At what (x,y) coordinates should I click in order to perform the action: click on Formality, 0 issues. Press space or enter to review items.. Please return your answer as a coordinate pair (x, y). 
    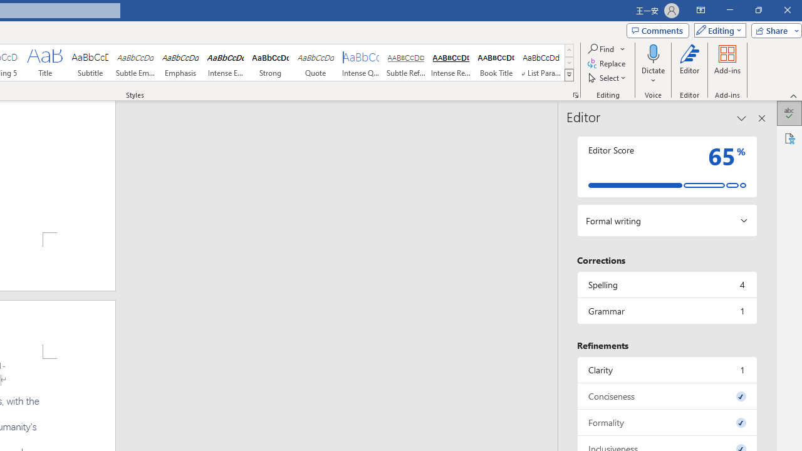
    Looking at the image, I should click on (667, 422).